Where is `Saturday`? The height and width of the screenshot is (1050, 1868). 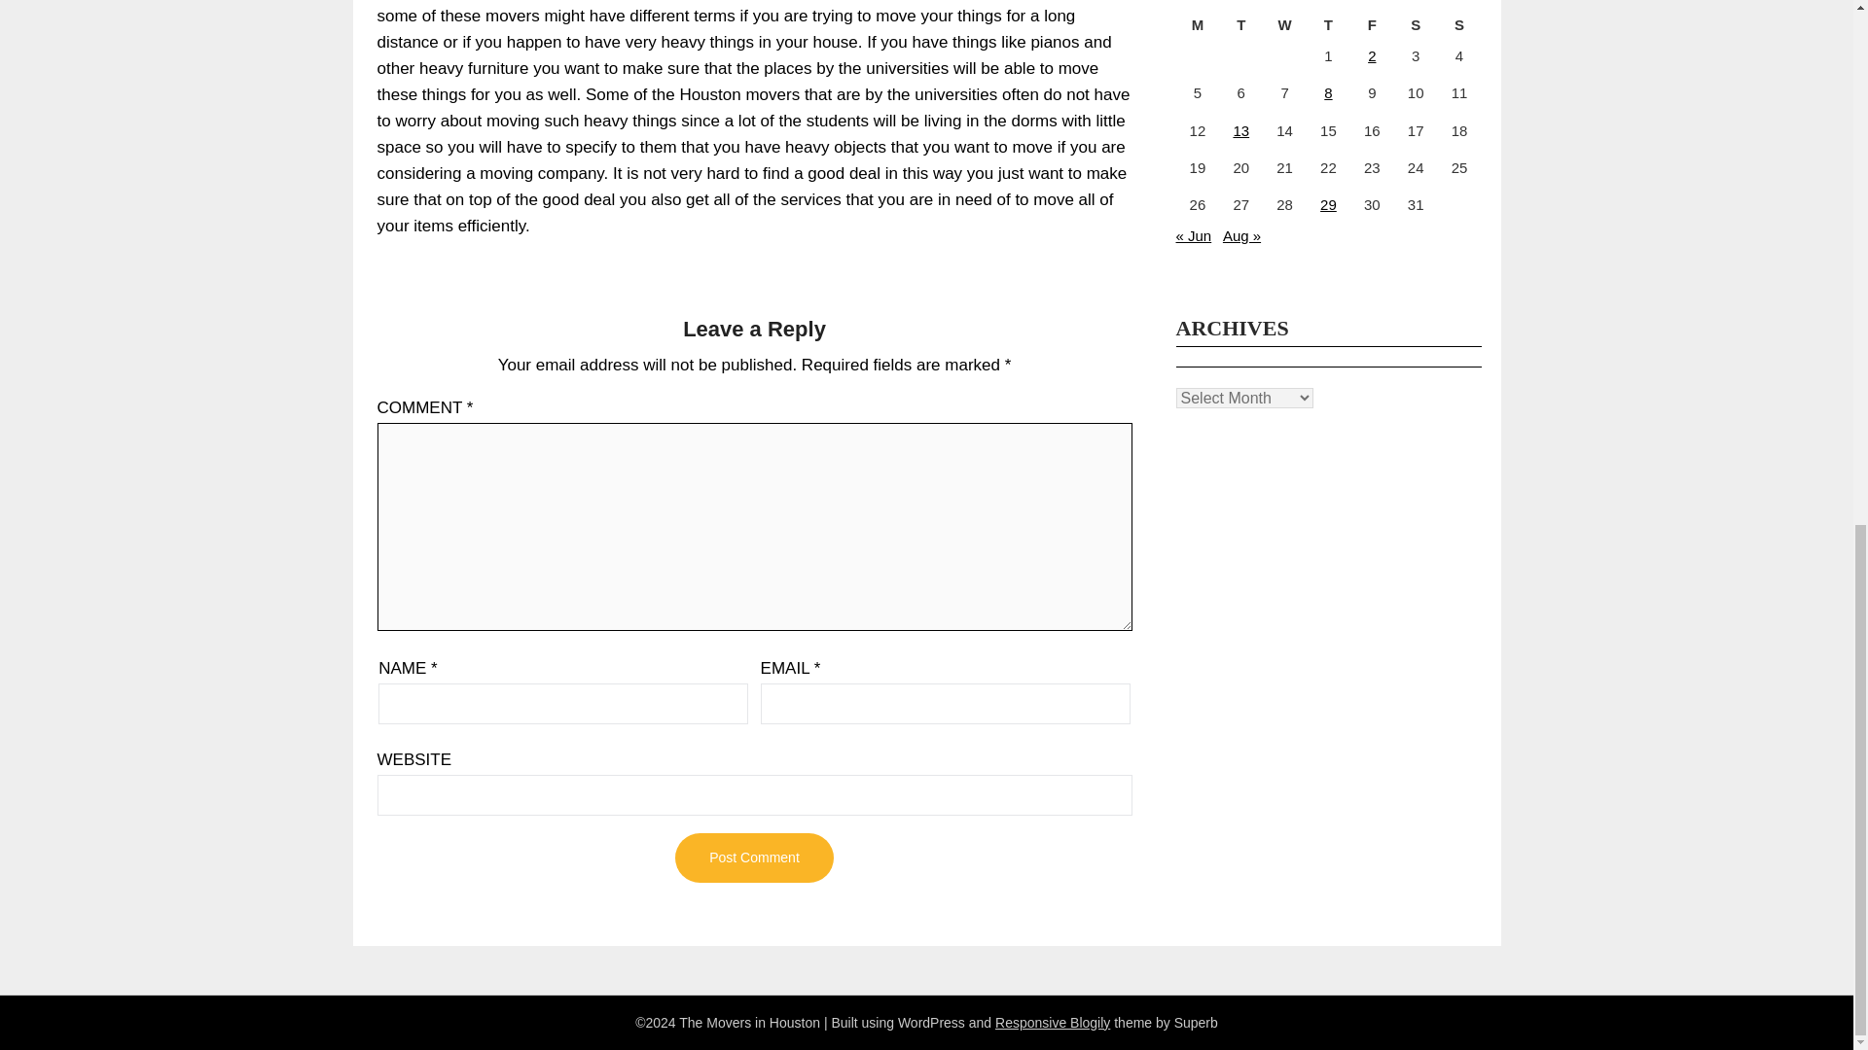
Saturday is located at coordinates (1416, 25).